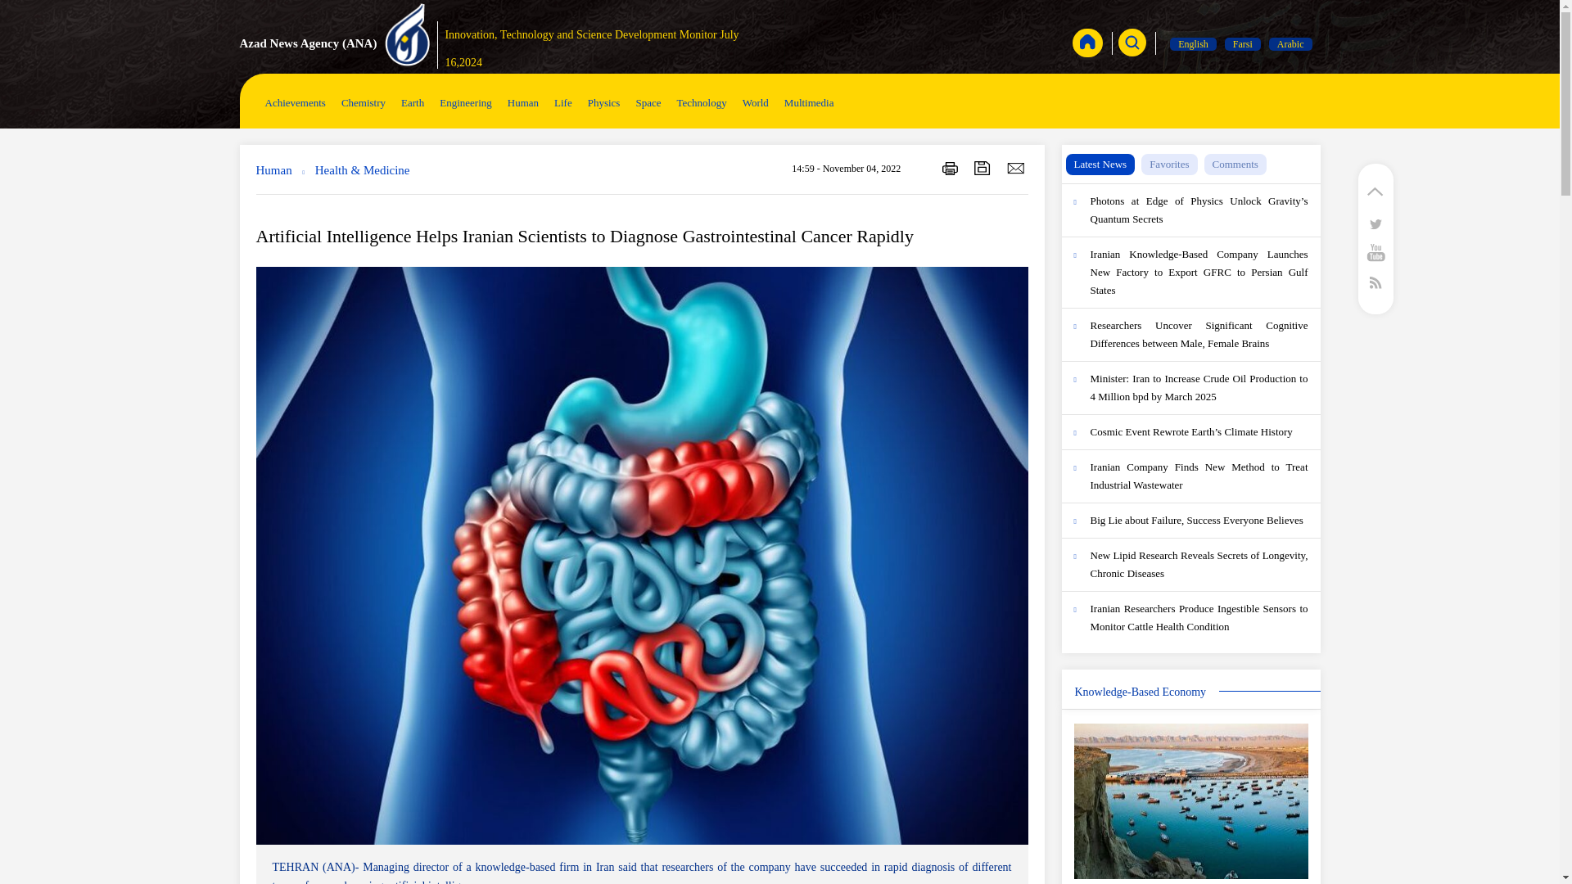 This screenshot has width=1572, height=884. Describe the element at coordinates (1015, 167) in the screenshot. I see `Send to friends` at that location.